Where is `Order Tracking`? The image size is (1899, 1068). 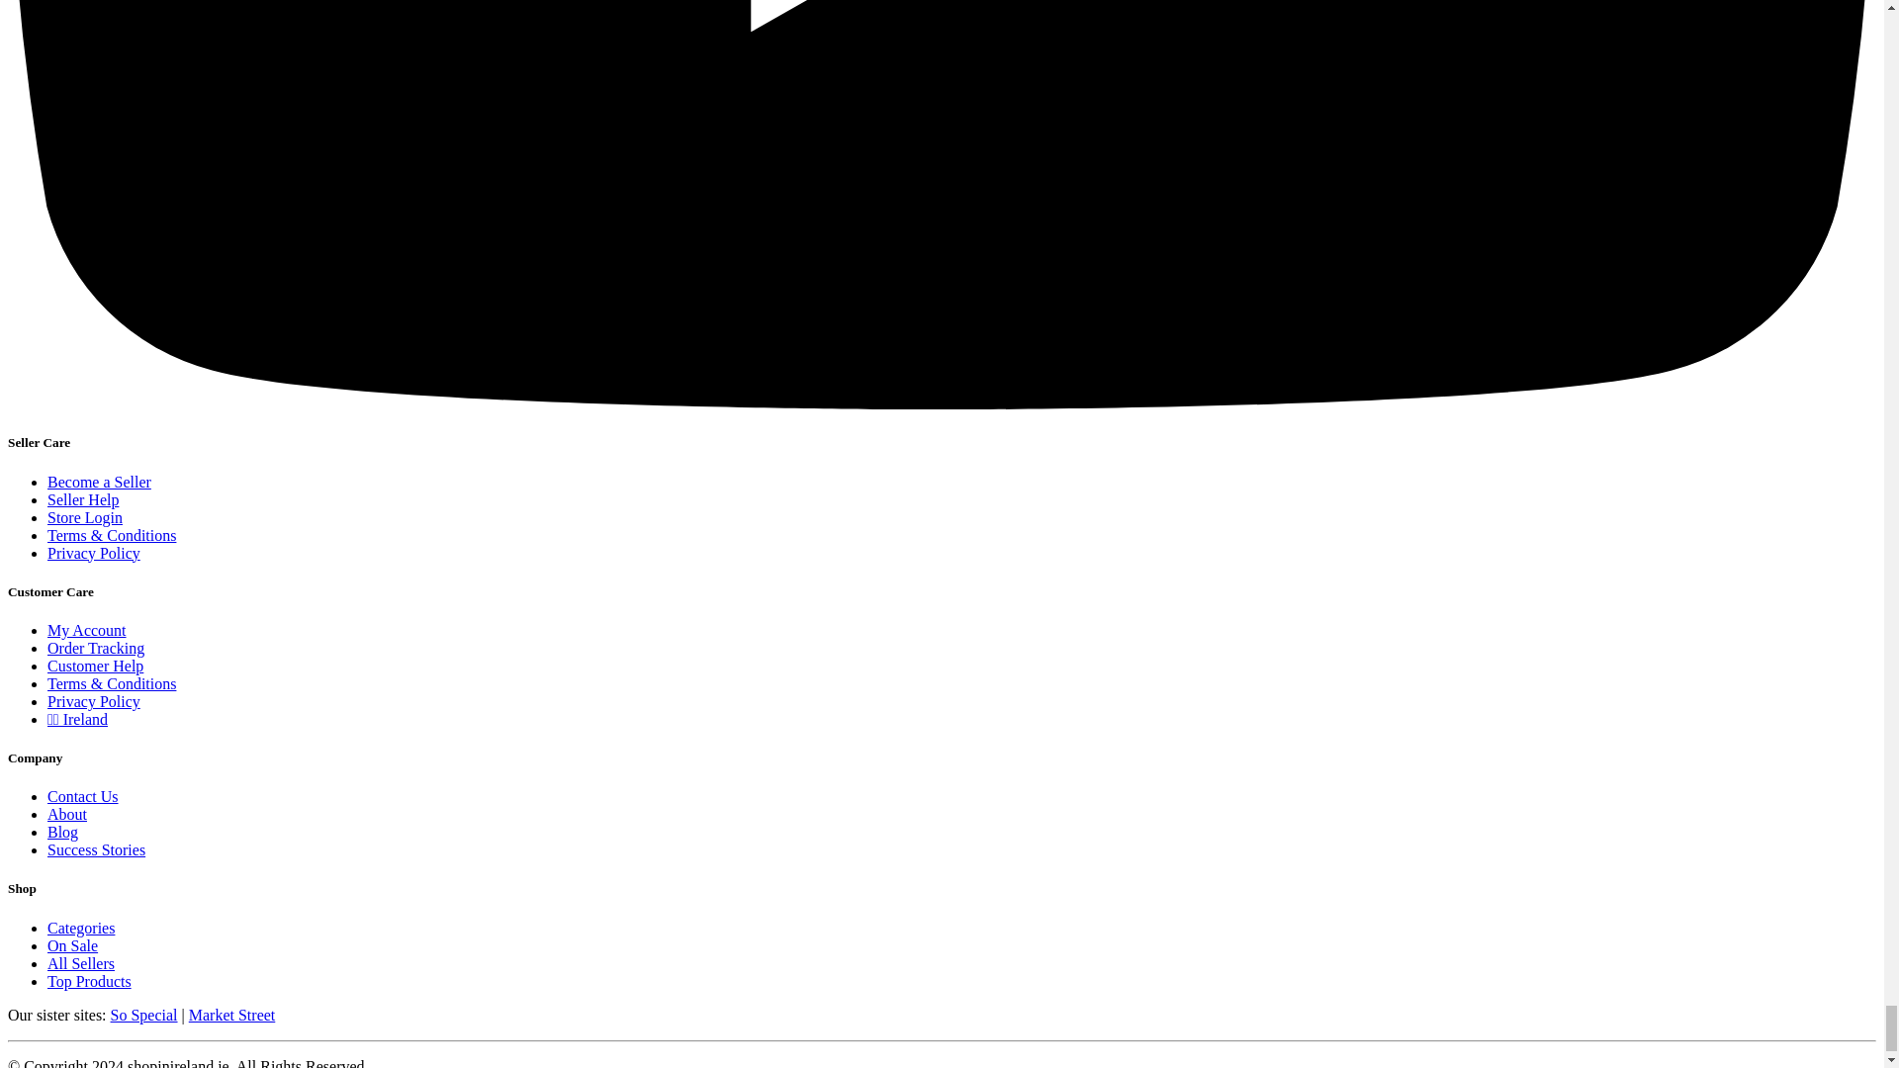 Order Tracking is located at coordinates (95, 648).